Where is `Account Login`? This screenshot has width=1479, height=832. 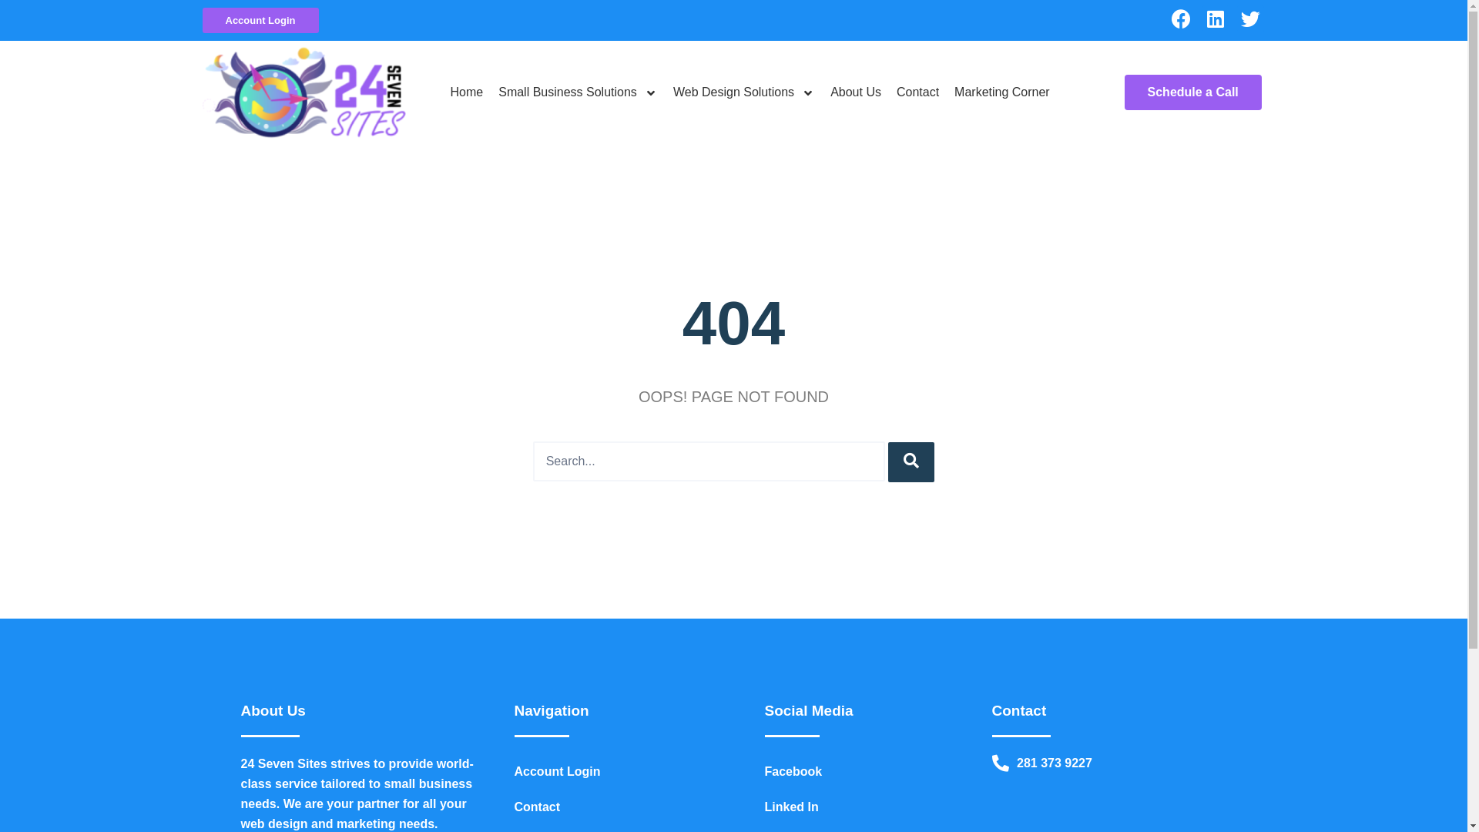 Account Login is located at coordinates (624, 772).